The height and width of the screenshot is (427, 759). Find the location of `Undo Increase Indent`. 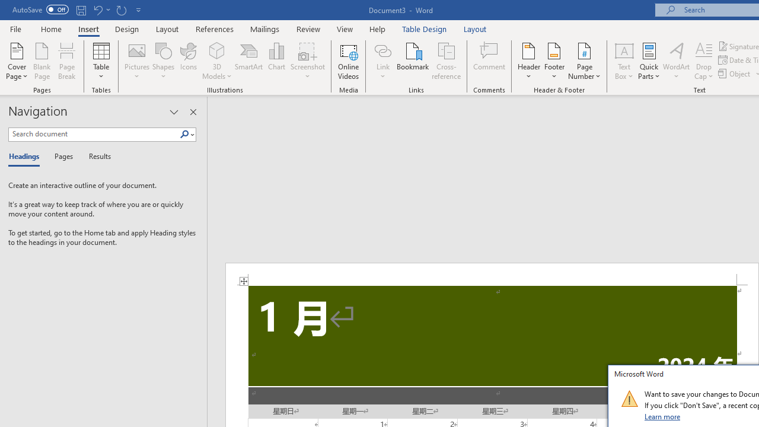

Undo Increase Indent is located at coordinates (101, 9).